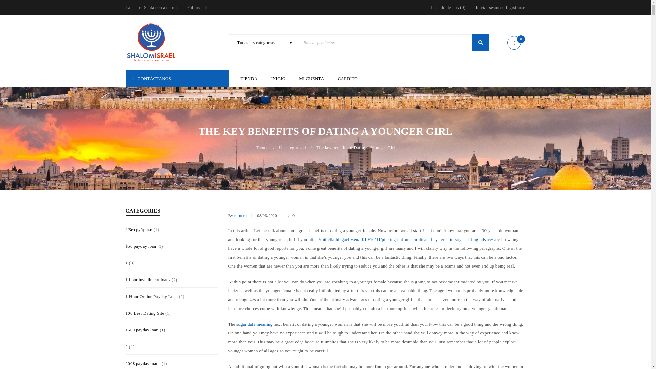 The width and height of the screenshot is (656, 369). I want to click on 0, so click(516, 43).